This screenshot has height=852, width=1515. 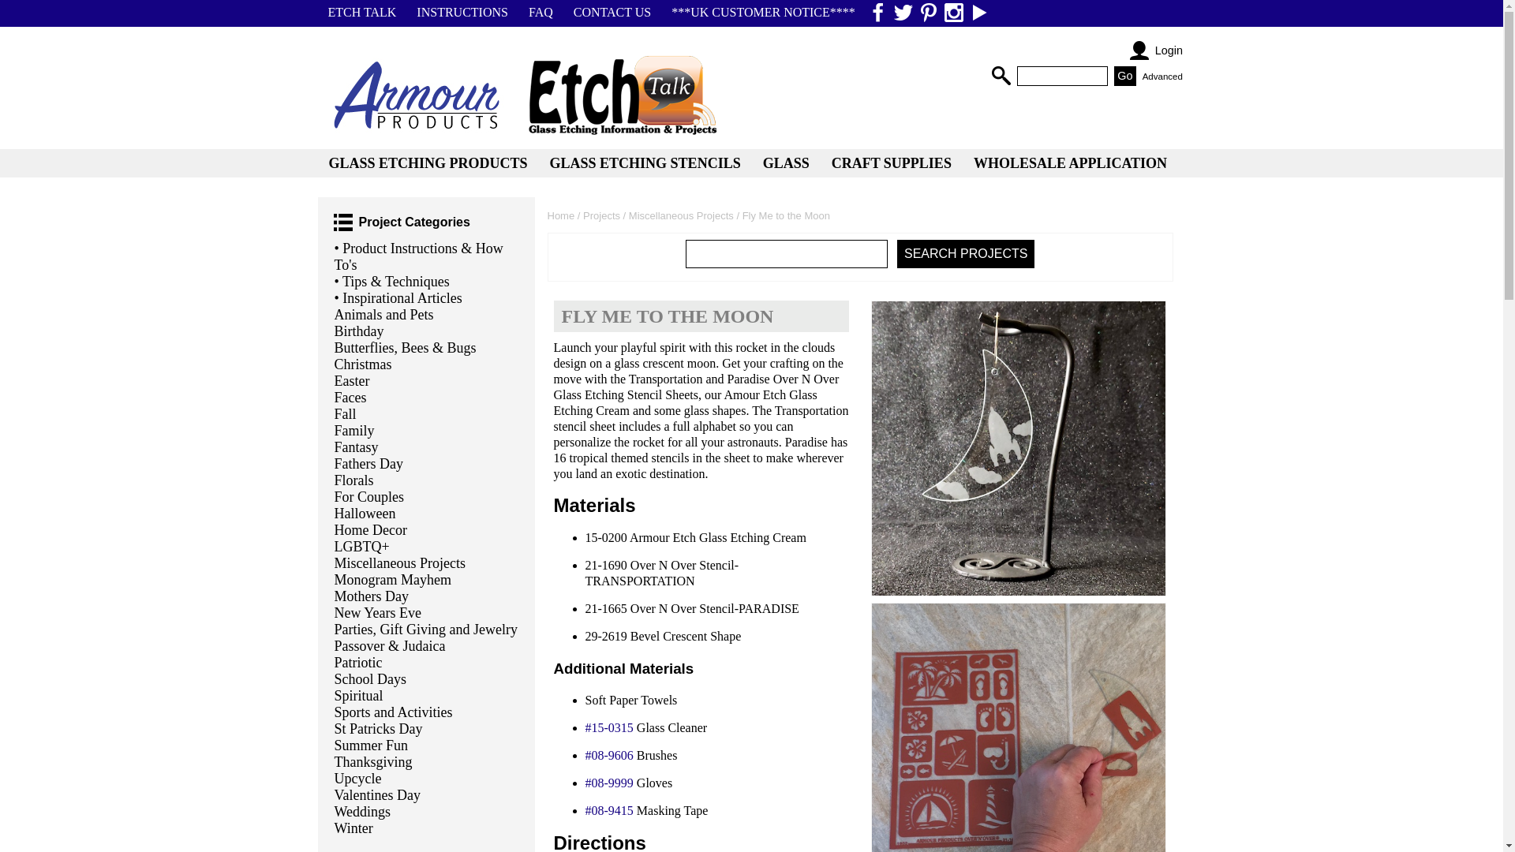 I want to click on Florals, so click(x=426, y=480).